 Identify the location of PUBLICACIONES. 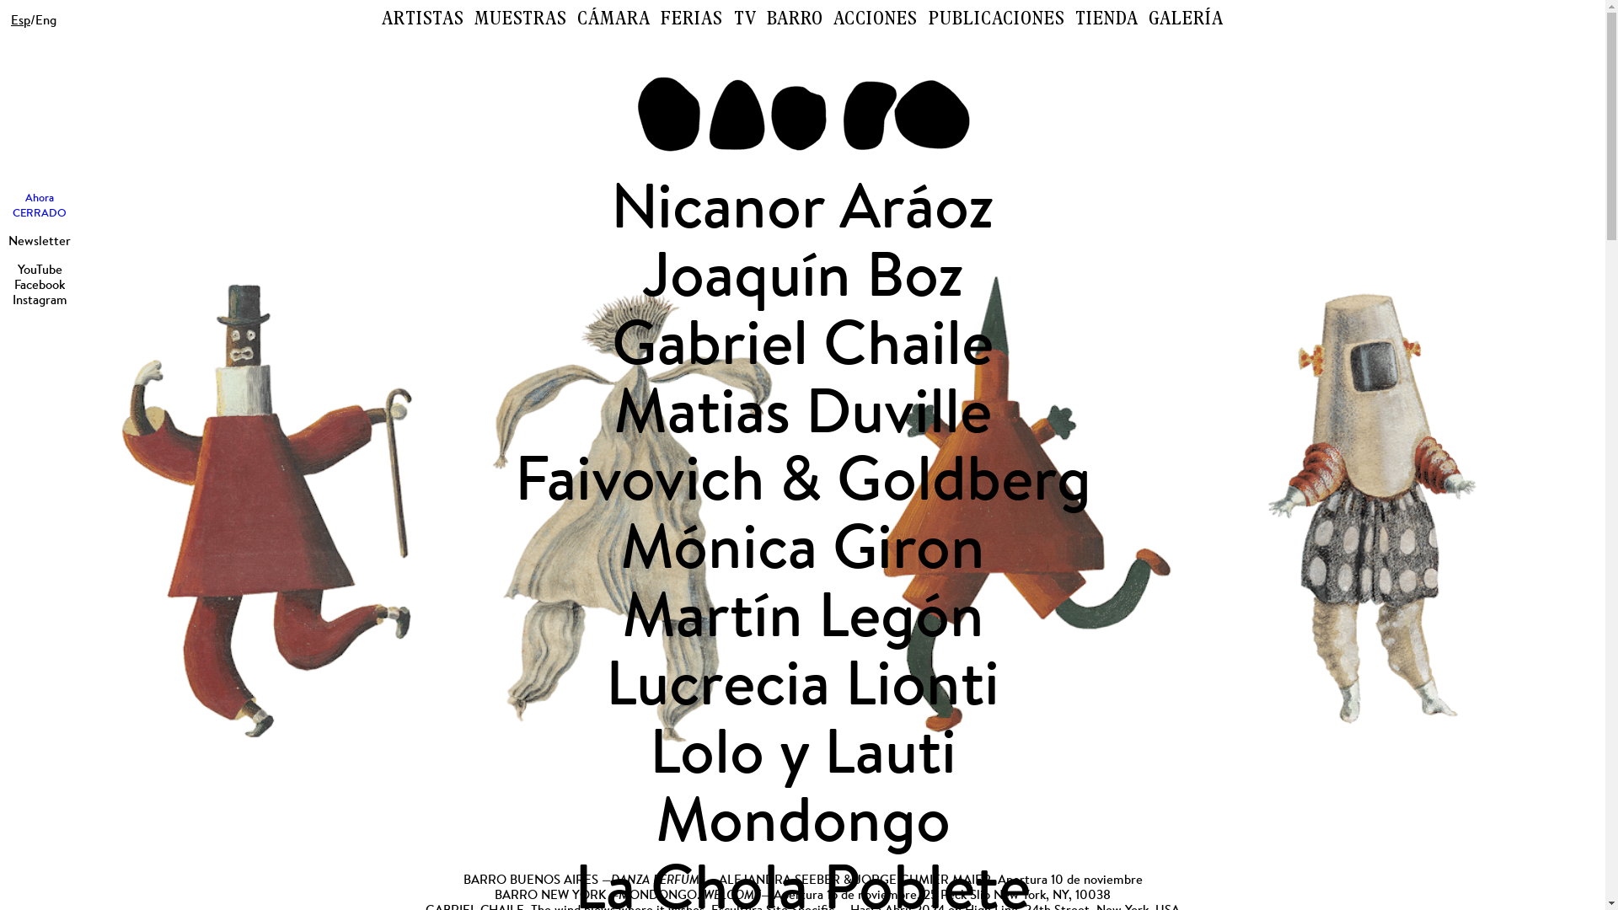
(997, 20).